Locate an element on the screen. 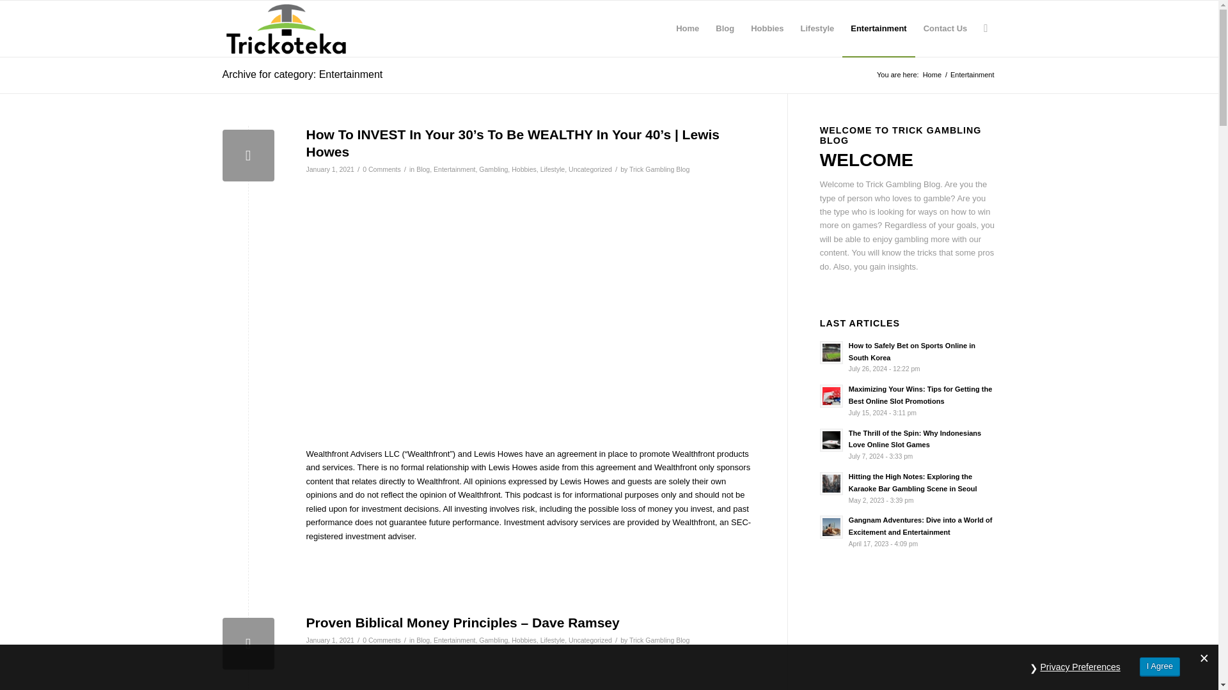 The width and height of the screenshot is (1228, 690). Archive for category: Entertainment is located at coordinates (303, 74).